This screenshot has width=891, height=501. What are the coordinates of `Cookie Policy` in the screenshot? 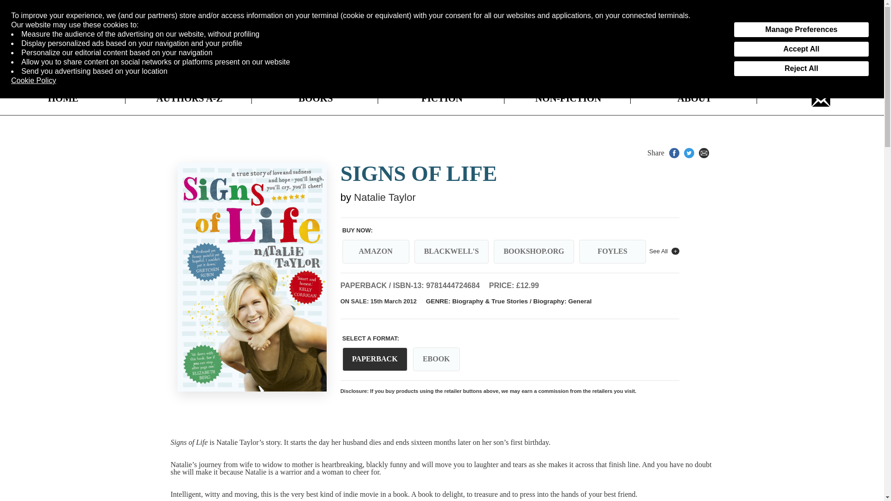 It's located at (33, 81).